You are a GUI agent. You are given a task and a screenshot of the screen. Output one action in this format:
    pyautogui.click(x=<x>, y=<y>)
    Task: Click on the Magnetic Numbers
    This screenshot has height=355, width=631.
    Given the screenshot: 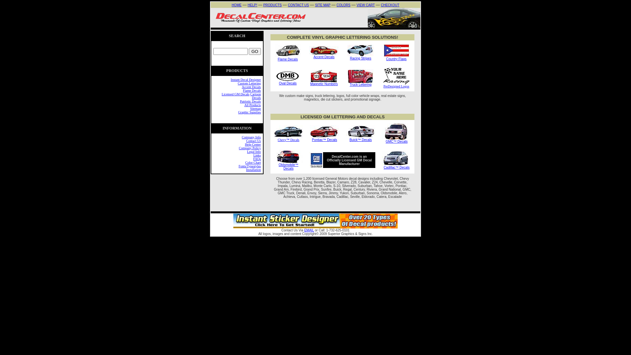 What is the action you would take?
    pyautogui.click(x=324, y=84)
    